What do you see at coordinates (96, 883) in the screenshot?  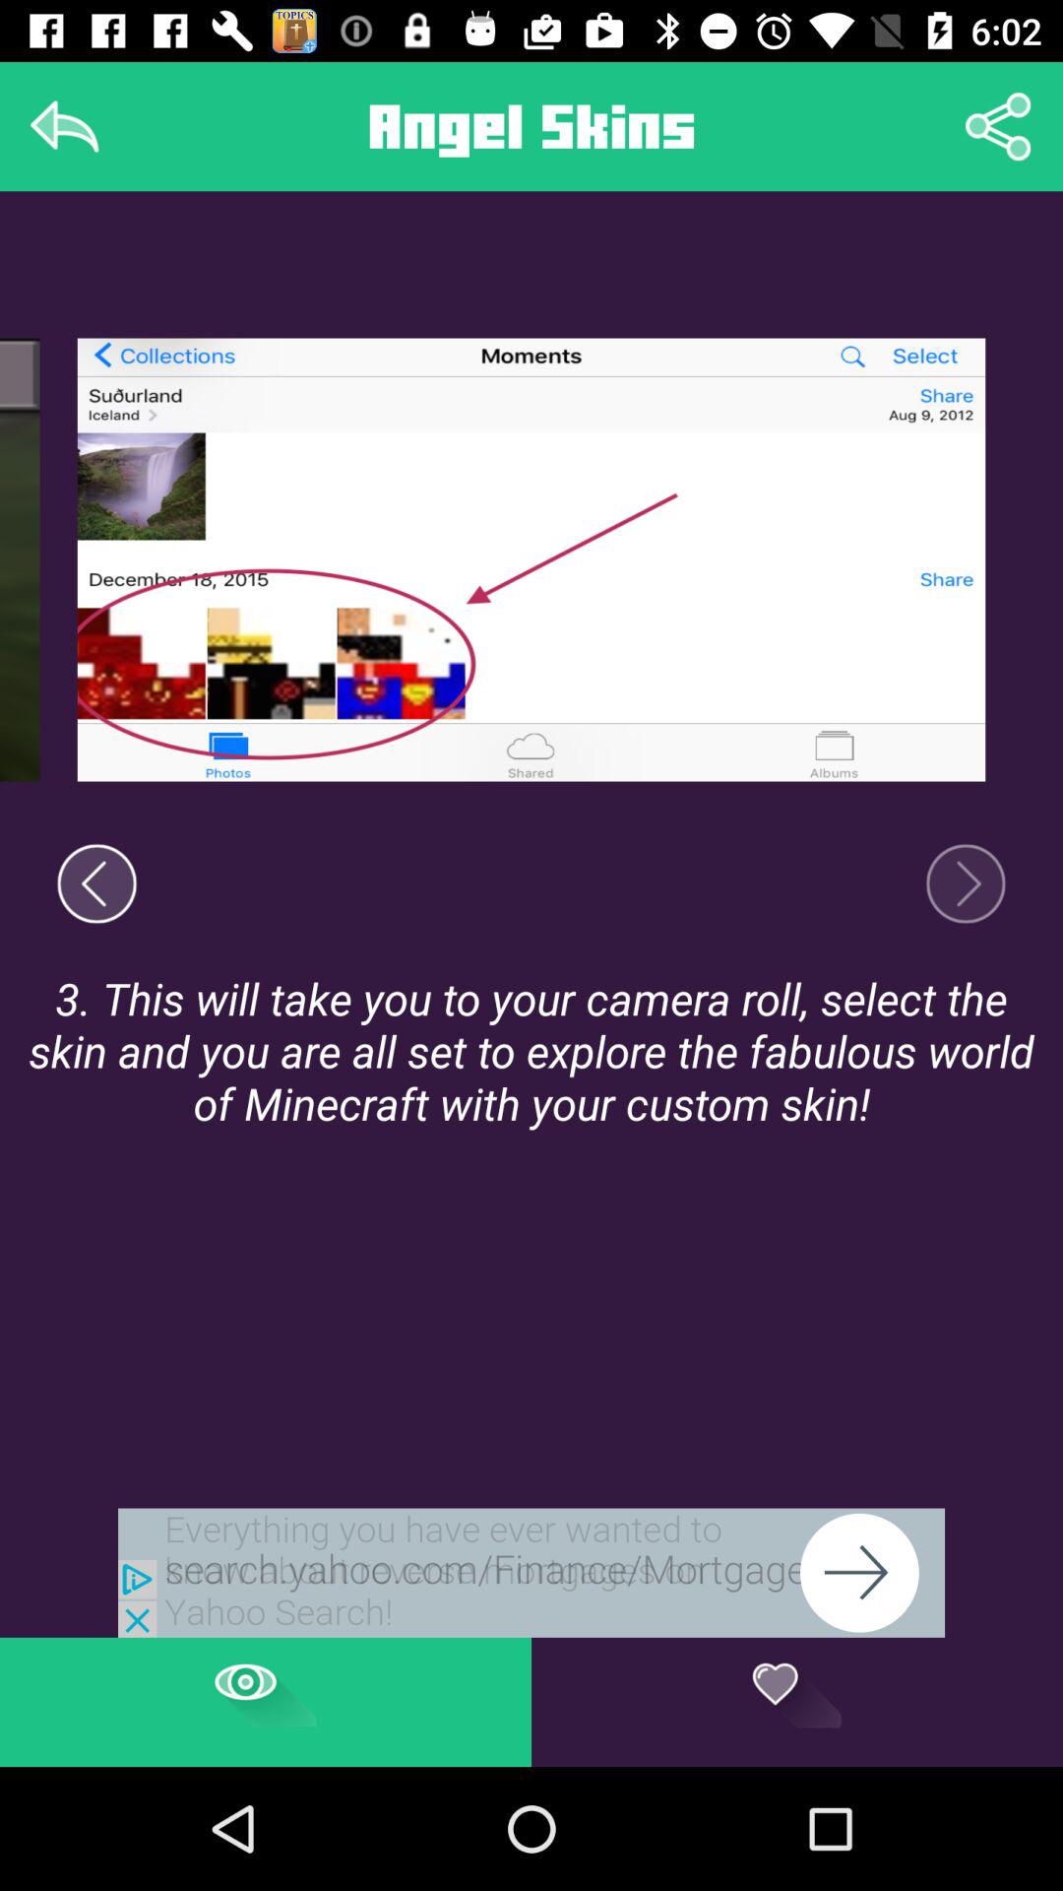 I see `go back` at bounding box center [96, 883].